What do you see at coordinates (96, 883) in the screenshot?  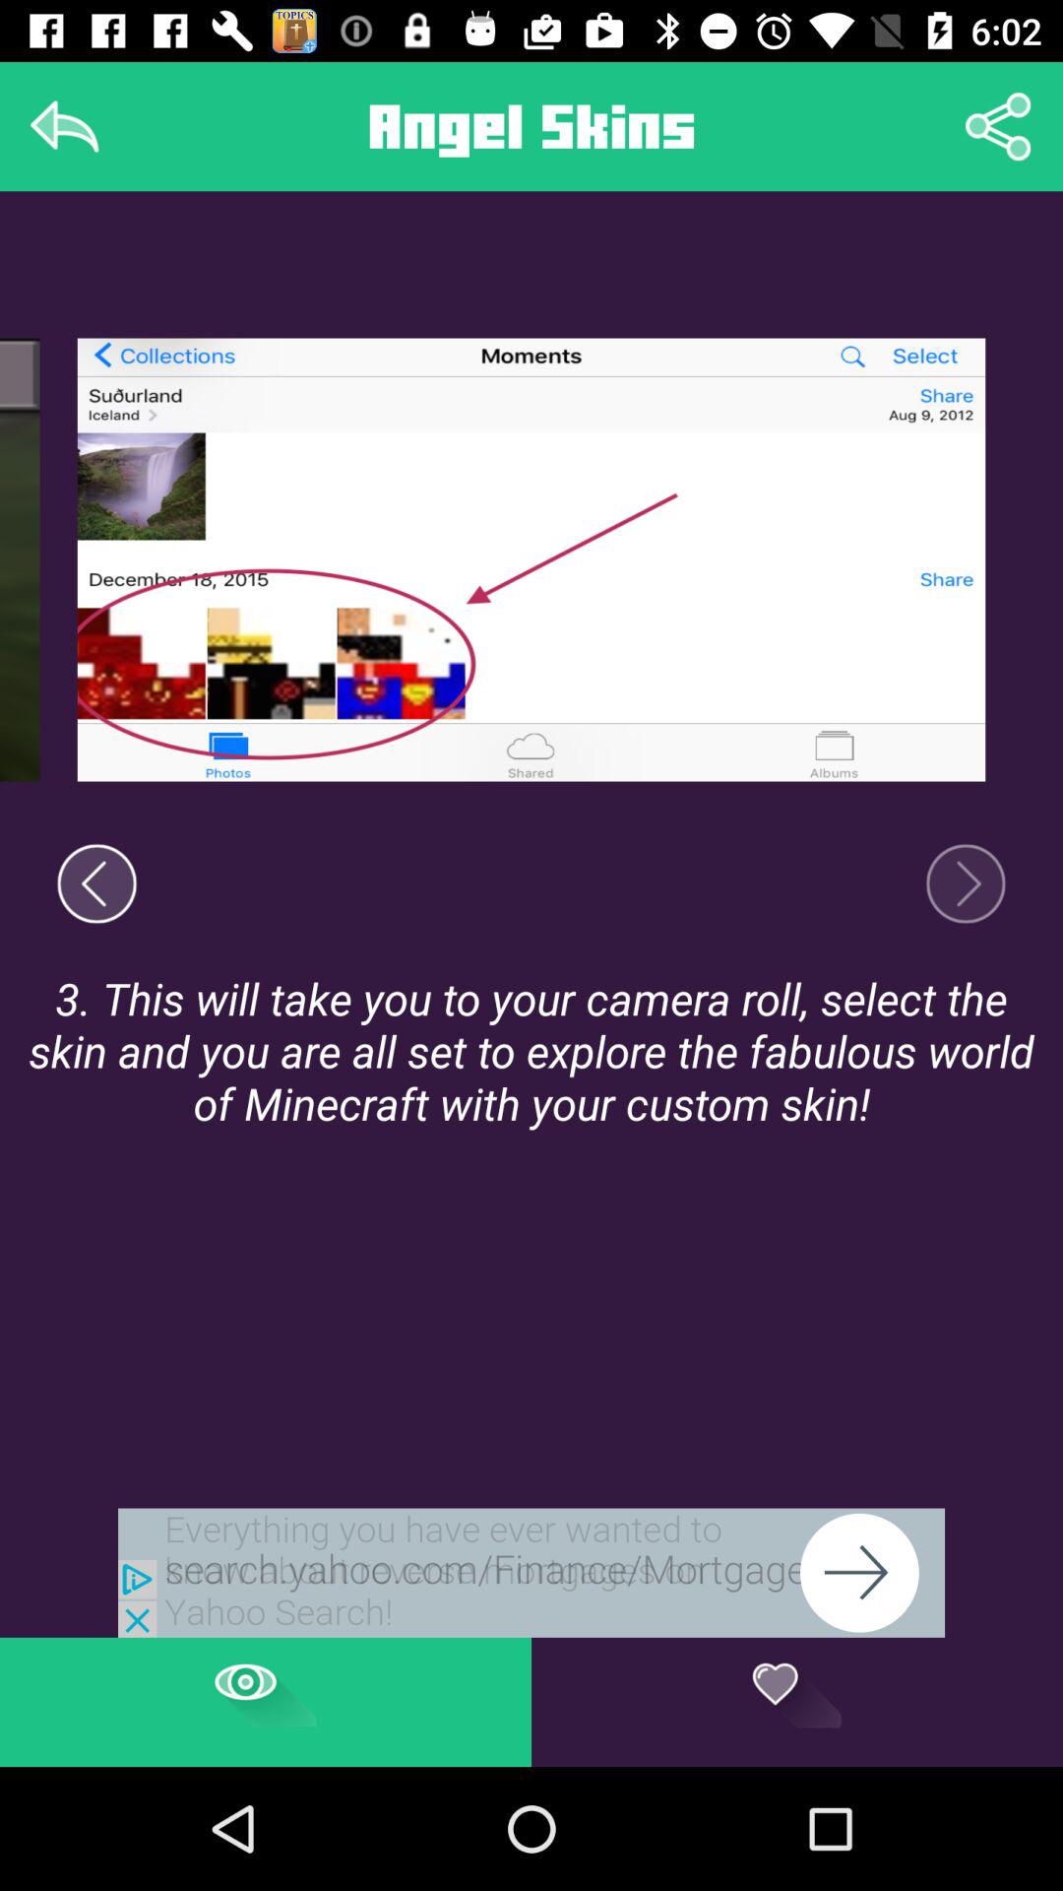 I see `go back` at bounding box center [96, 883].